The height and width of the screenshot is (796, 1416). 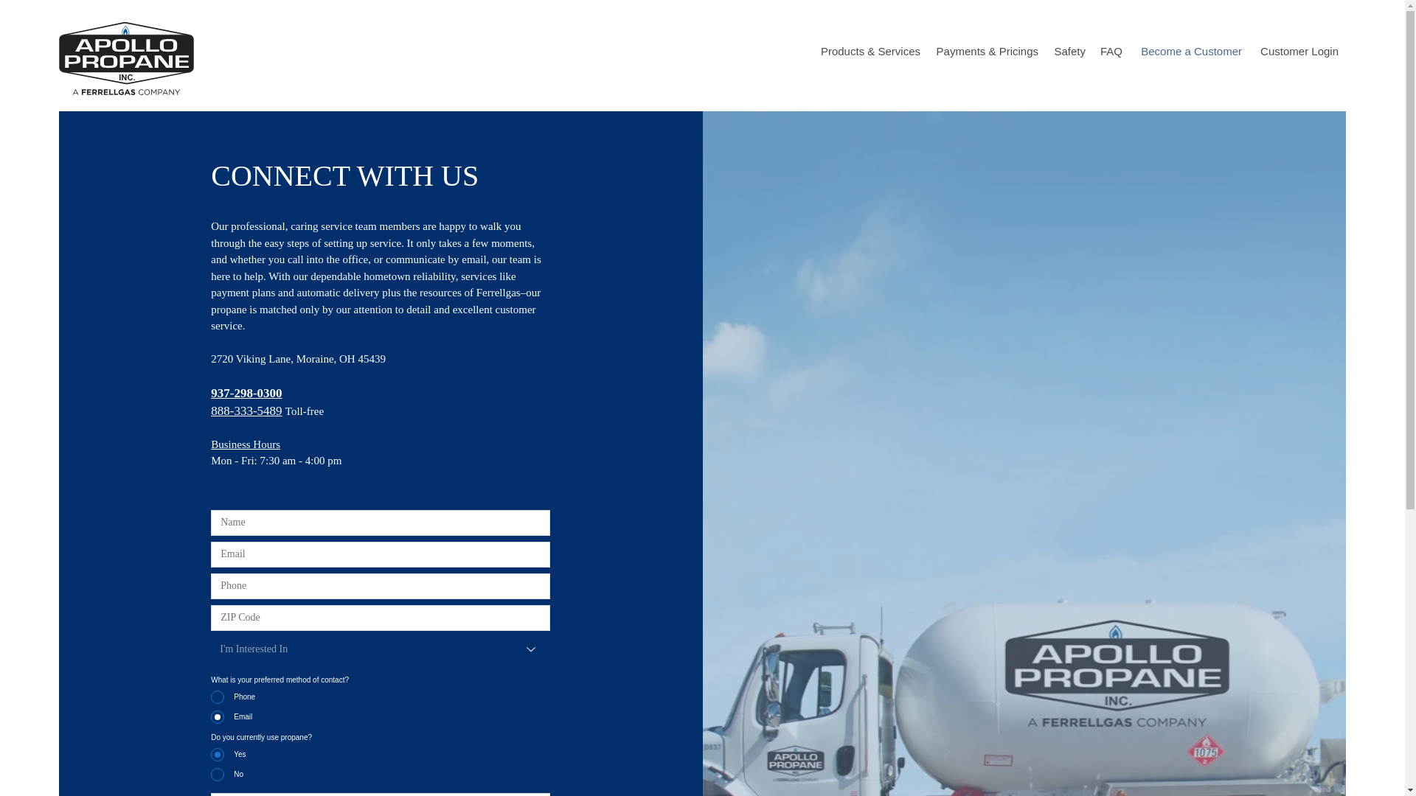 I want to click on 888-333-5489, so click(x=246, y=411).